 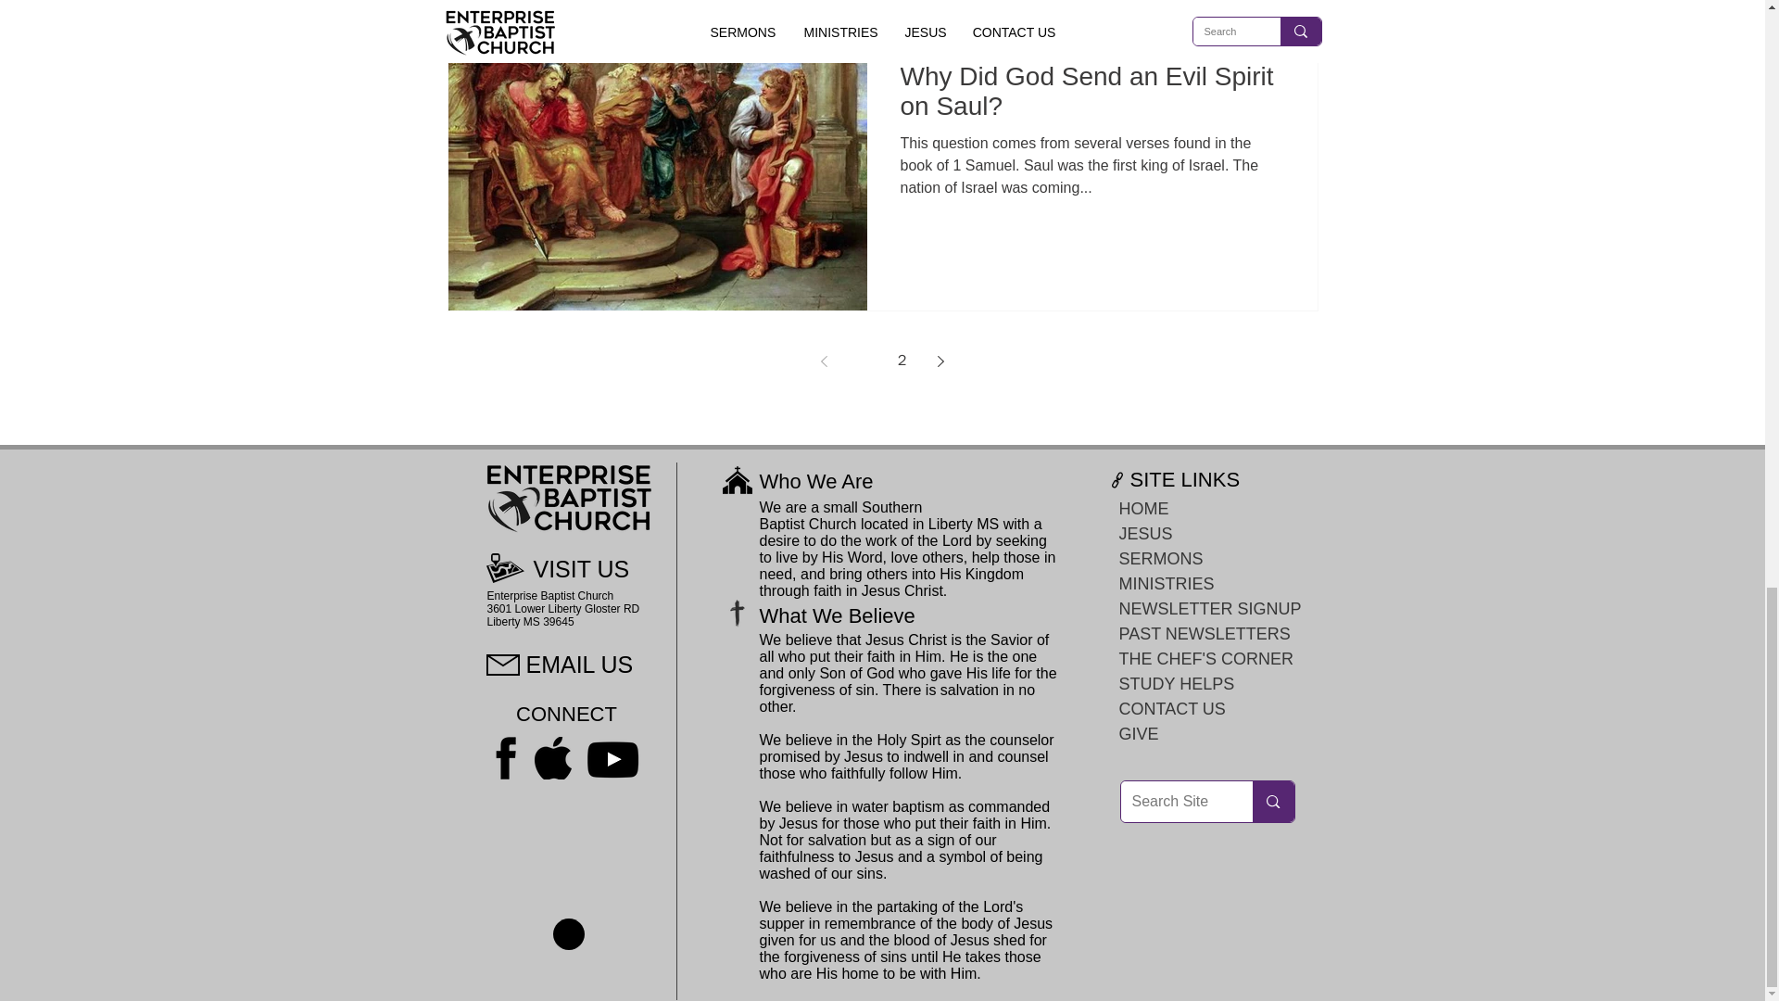 I want to click on EBC Thicker Logo.png, so click(x=568, y=499).